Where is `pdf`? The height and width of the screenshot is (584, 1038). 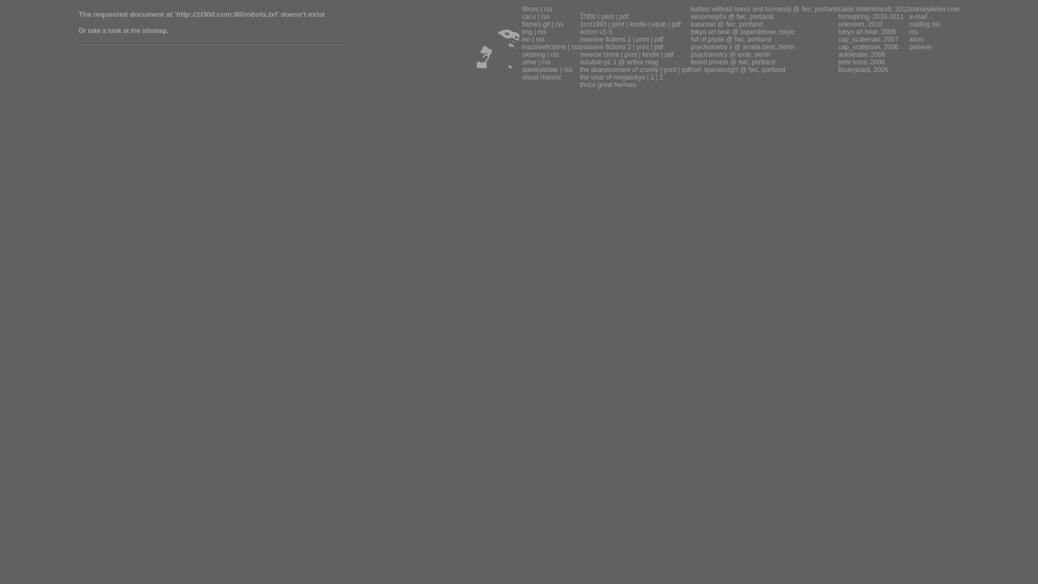
pdf is located at coordinates (658, 39).